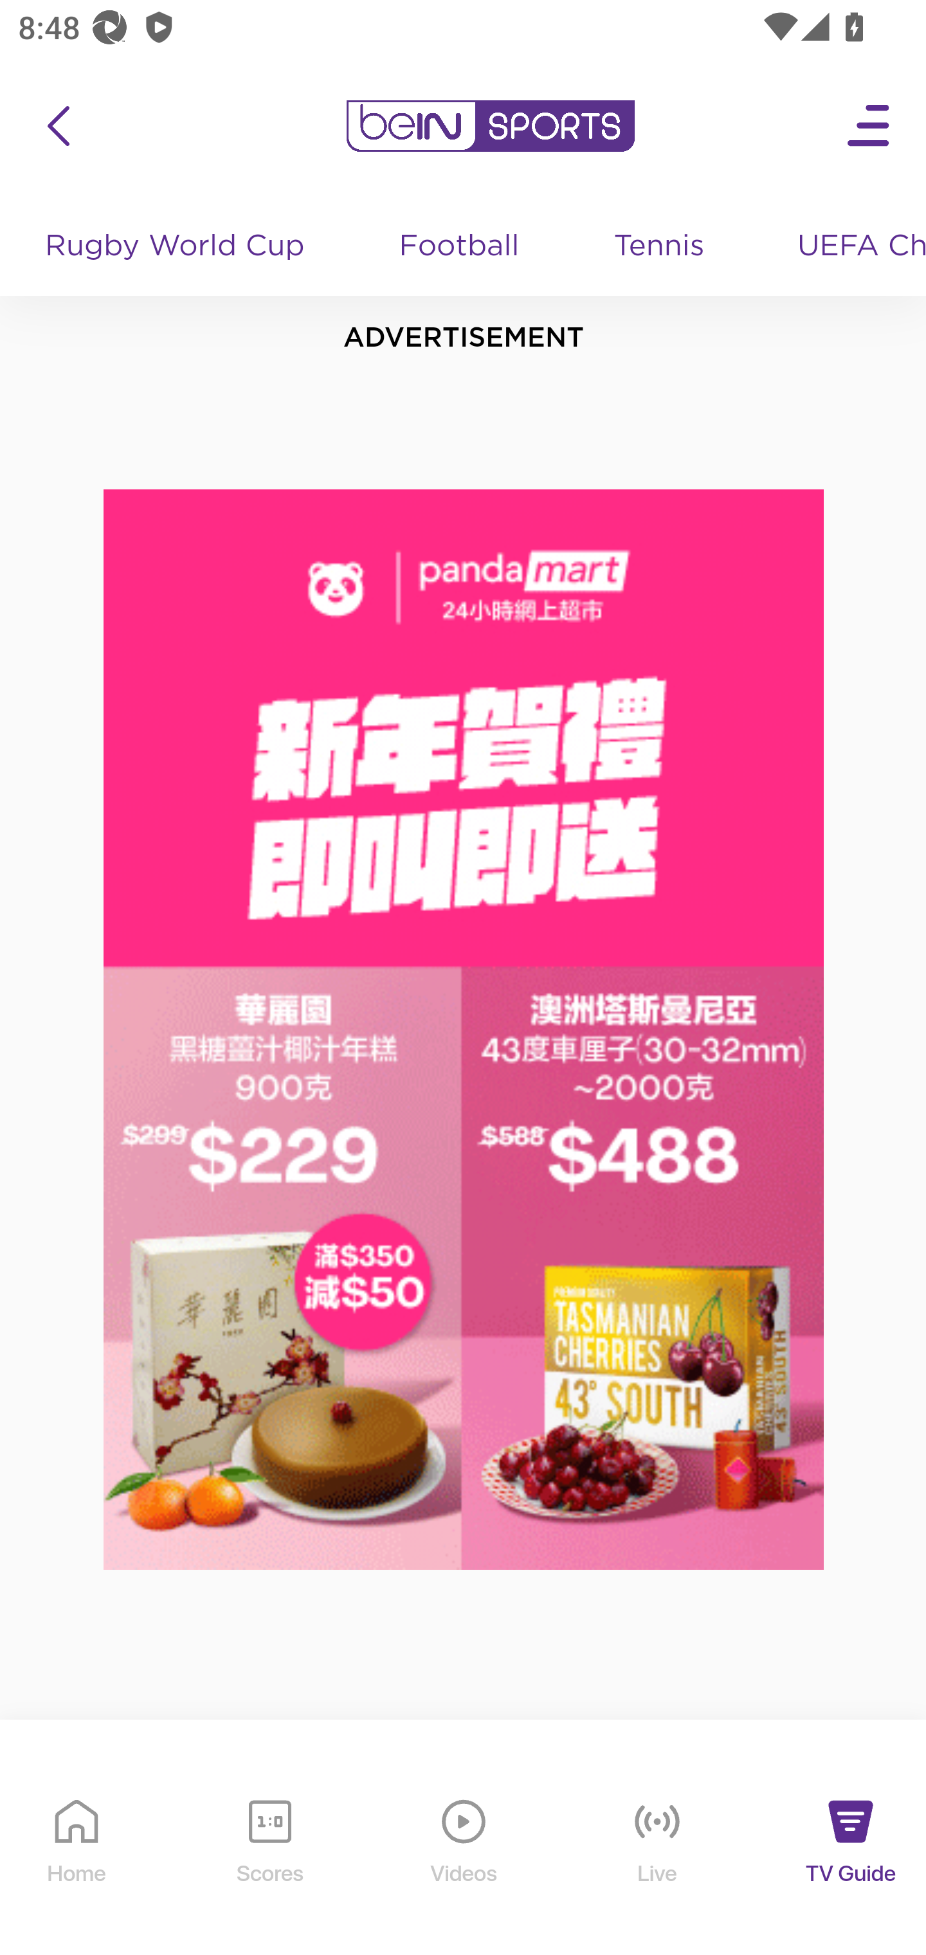 The width and height of the screenshot is (926, 1955). Describe the element at coordinates (851, 1860) in the screenshot. I see `TV Guide TV Guide Icon TV Guide` at that location.